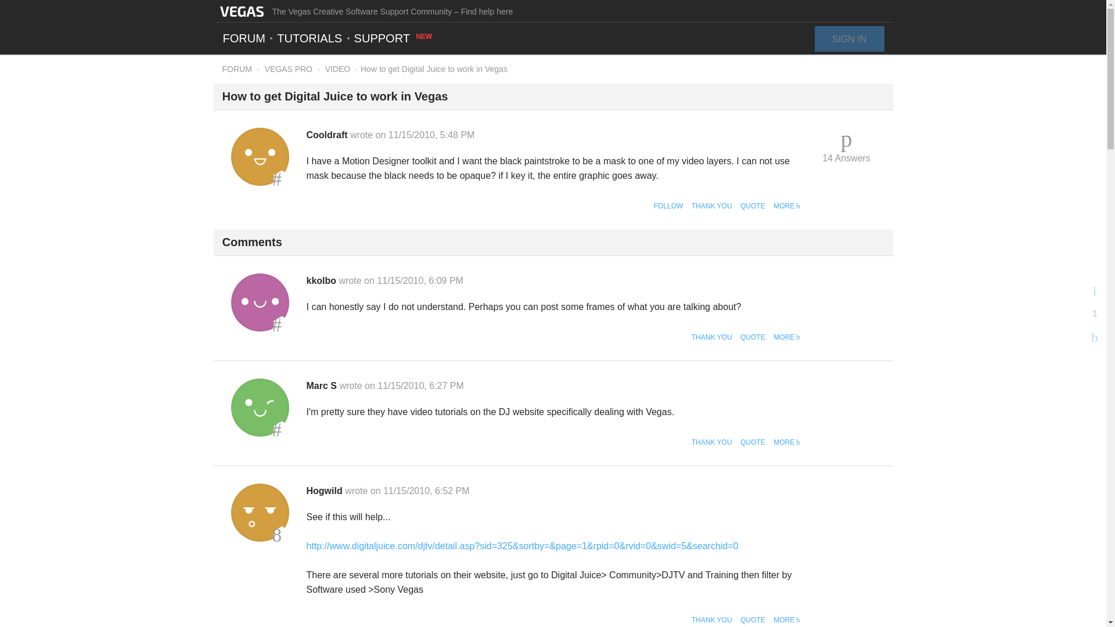 Image resolution: width=1115 pixels, height=627 pixels. Describe the element at coordinates (786, 206) in the screenshot. I see `MORE` at that location.